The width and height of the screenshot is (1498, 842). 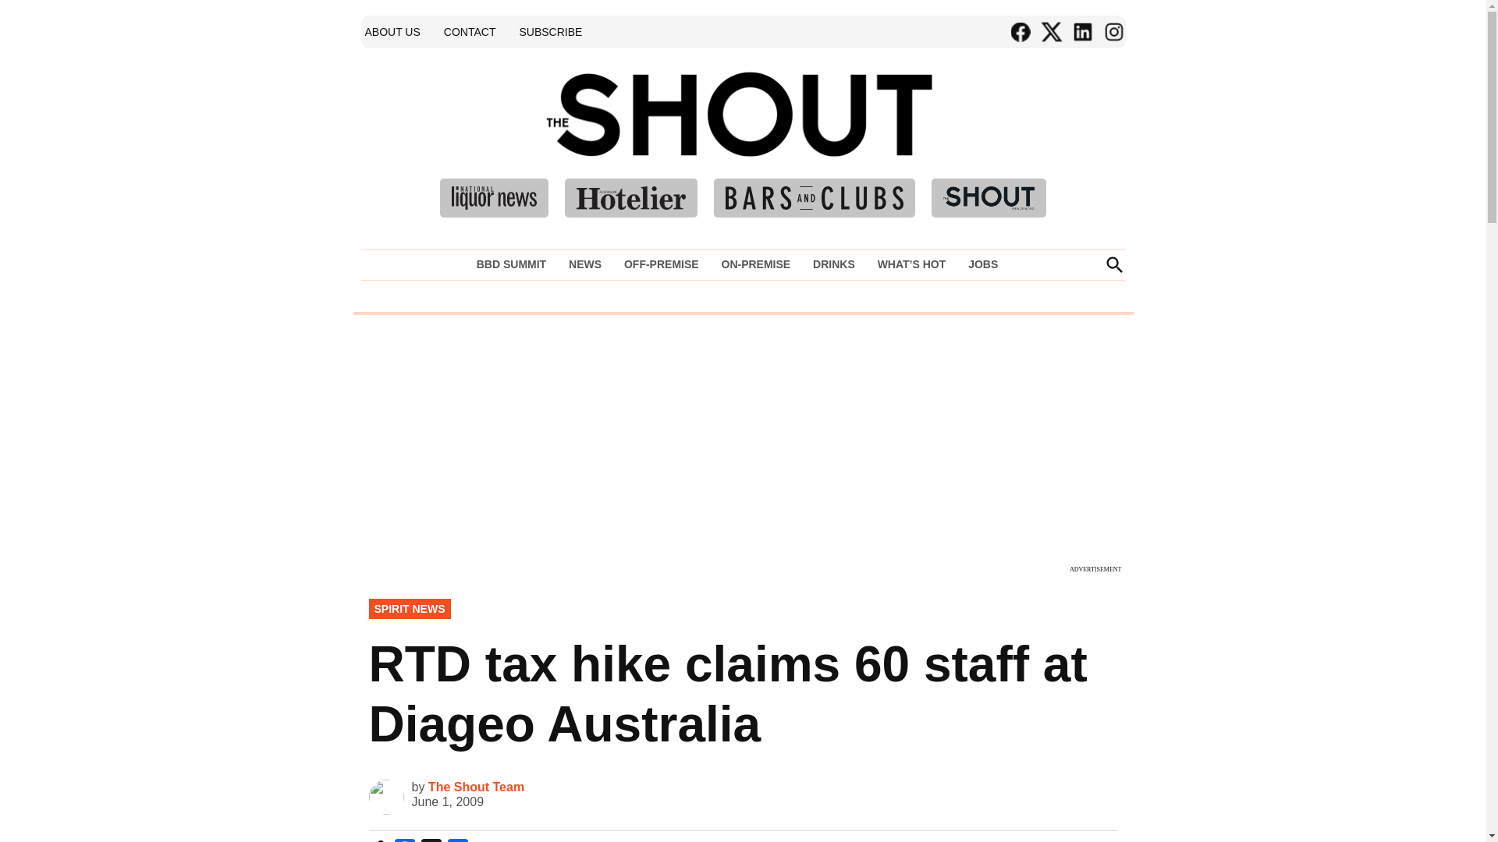 What do you see at coordinates (1050, 32) in the screenshot?
I see `Twitter` at bounding box center [1050, 32].